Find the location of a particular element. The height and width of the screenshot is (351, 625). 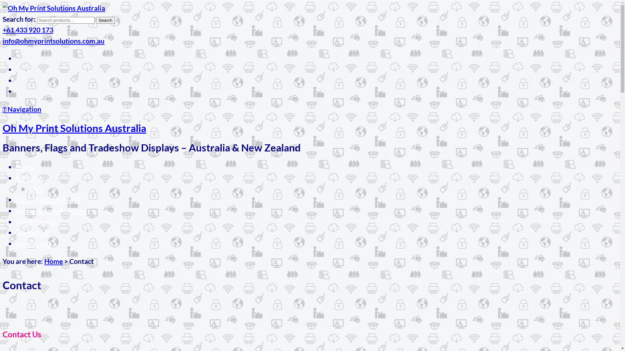

Past Clients is located at coordinates (34, 244).